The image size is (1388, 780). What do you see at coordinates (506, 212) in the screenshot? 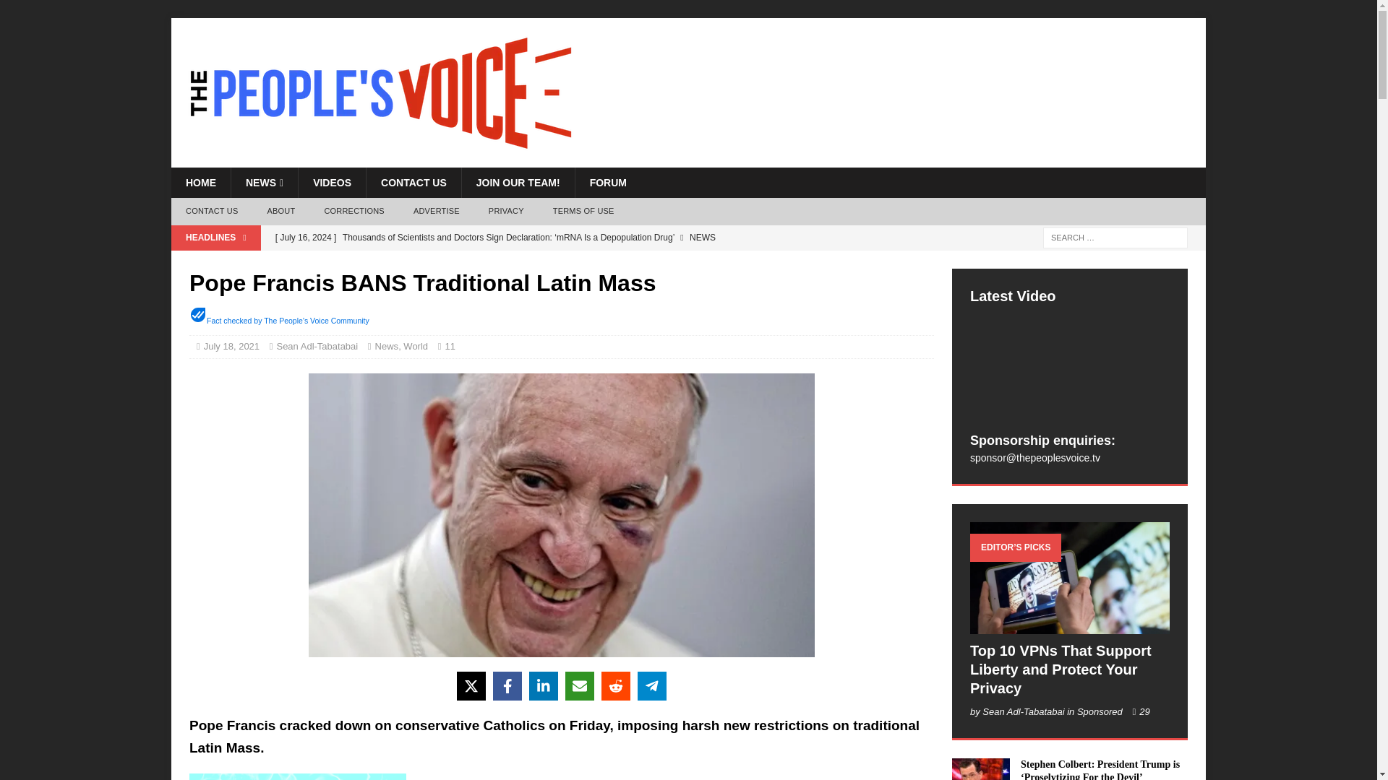
I see `PRIVACY` at bounding box center [506, 212].